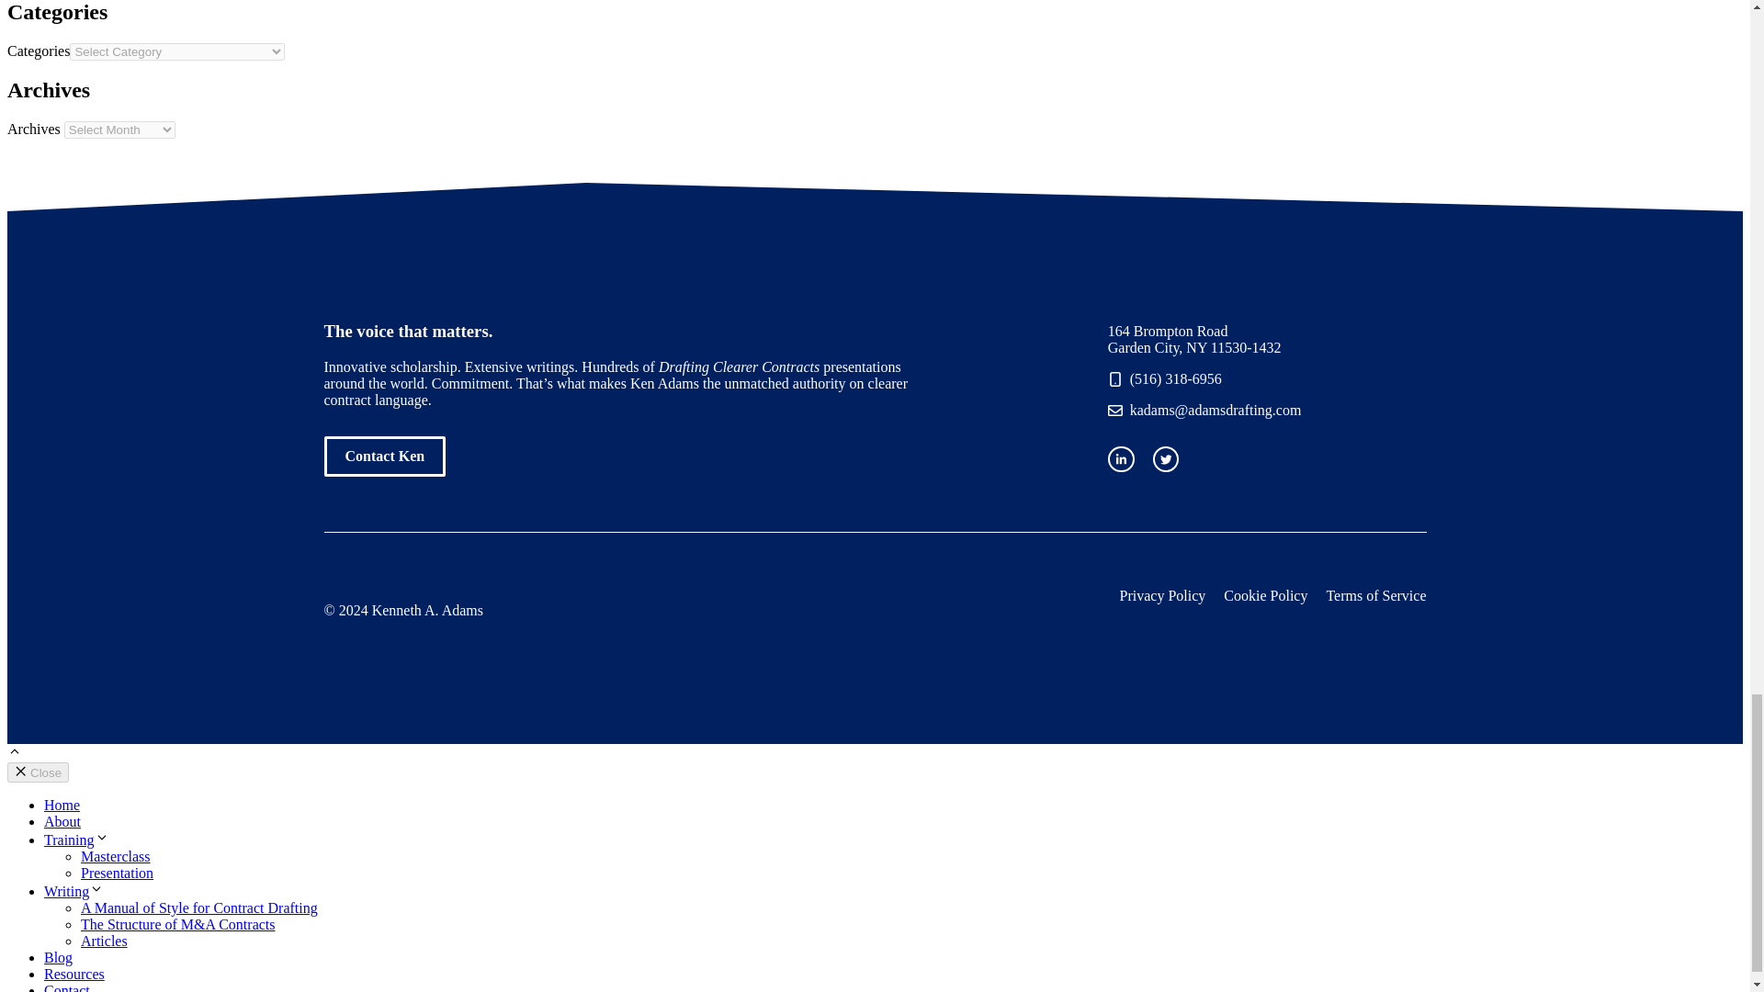 The image size is (1764, 992). Describe the element at coordinates (384, 457) in the screenshot. I see `Contact Ken` at that location.